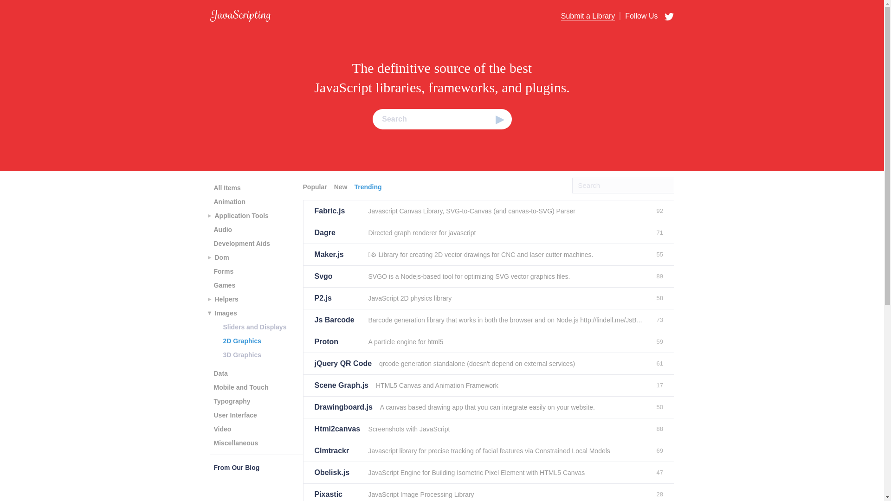 The width and height of the screenshot is (891, 501). What do you see at coordinates (337, 298) in the screenshot?
I see `P2.js` at bounding box center [337, 298].